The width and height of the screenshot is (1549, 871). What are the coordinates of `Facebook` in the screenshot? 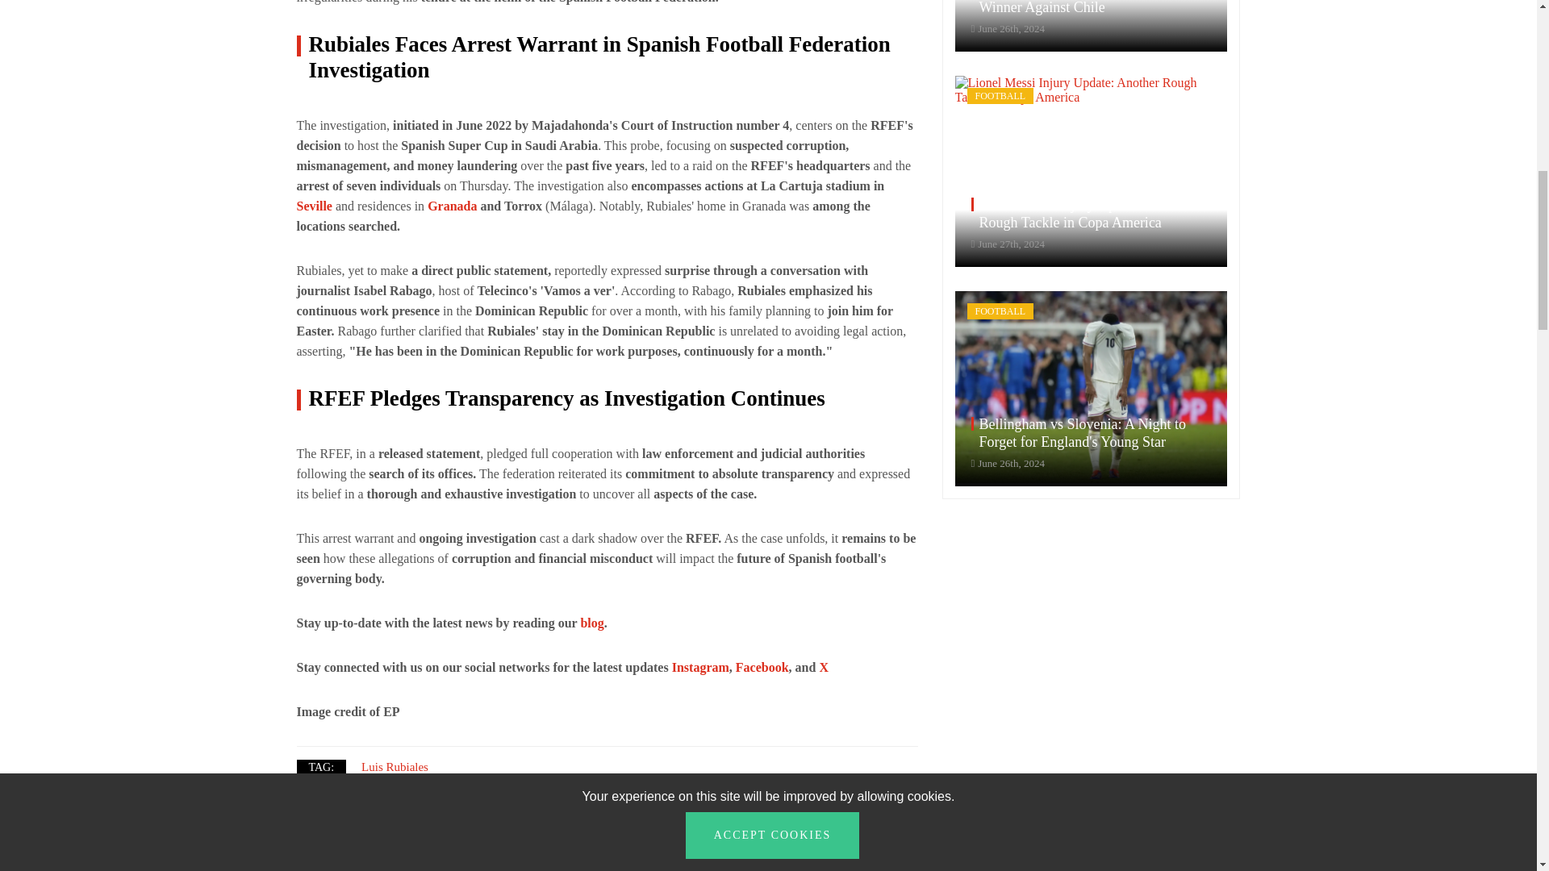 It's located at (762, 666).